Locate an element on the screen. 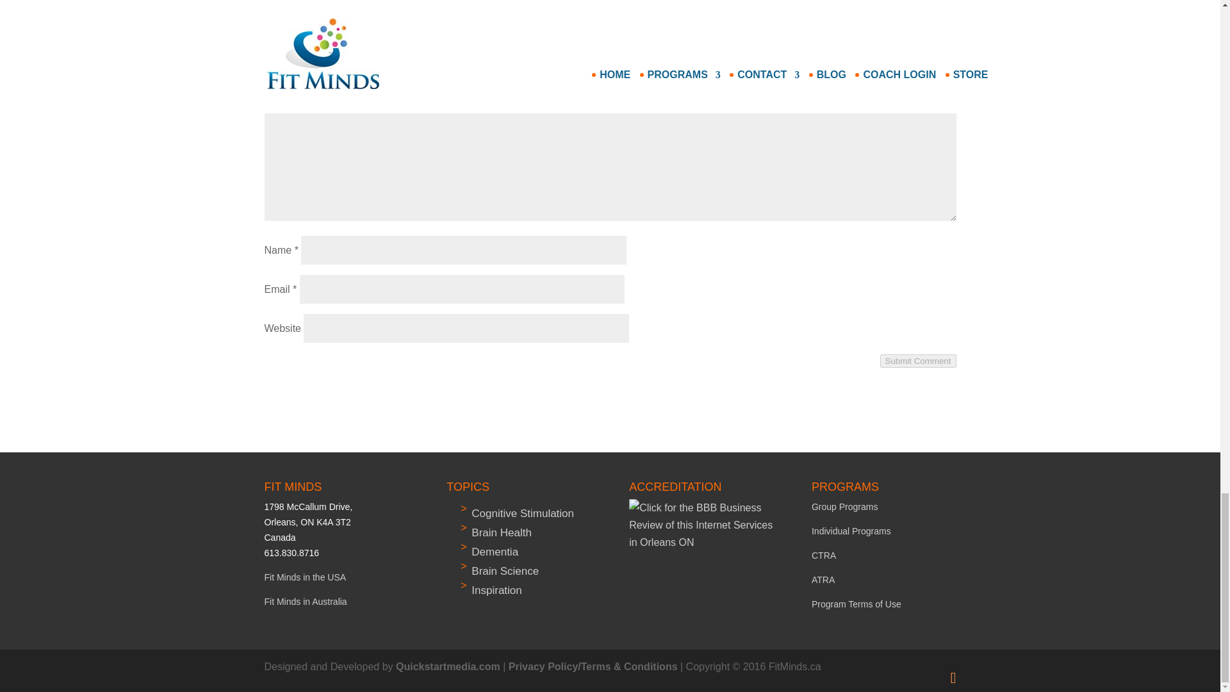 This screenshot has height=692, width=1230. Cognitive Stimulation is located at coordinates (523, 513).